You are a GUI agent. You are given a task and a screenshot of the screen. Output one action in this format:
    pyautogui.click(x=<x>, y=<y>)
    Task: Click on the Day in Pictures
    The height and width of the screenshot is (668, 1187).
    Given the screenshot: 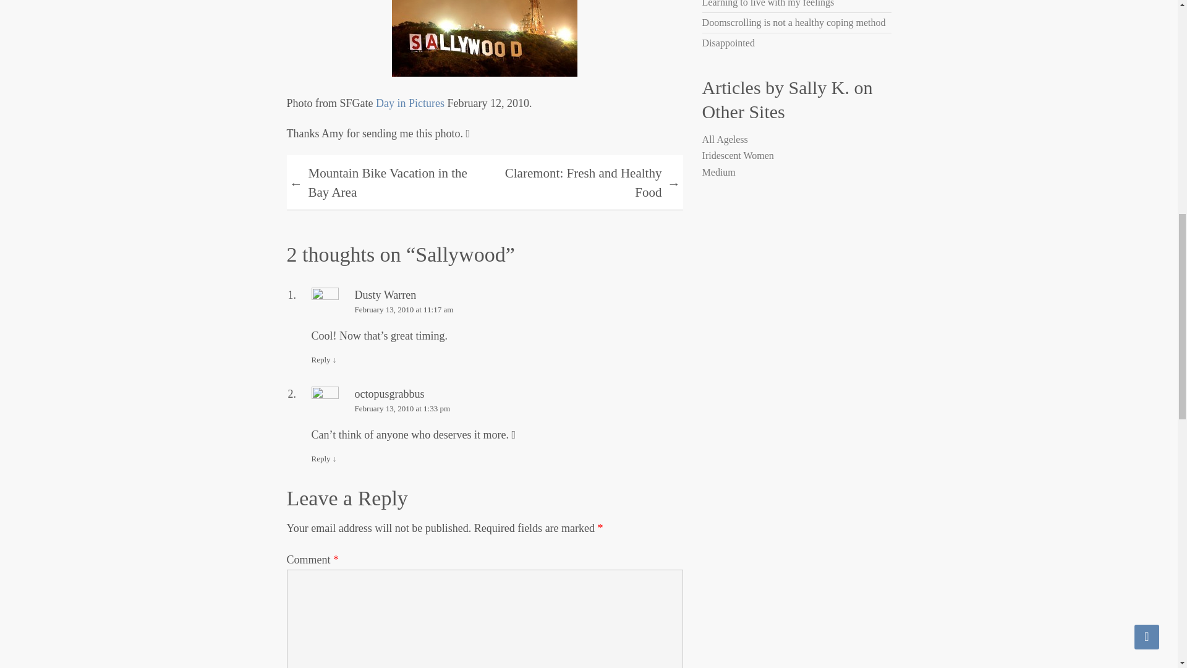 What is the action you would take?
    pyautogui.click(x=410, y=103)
    